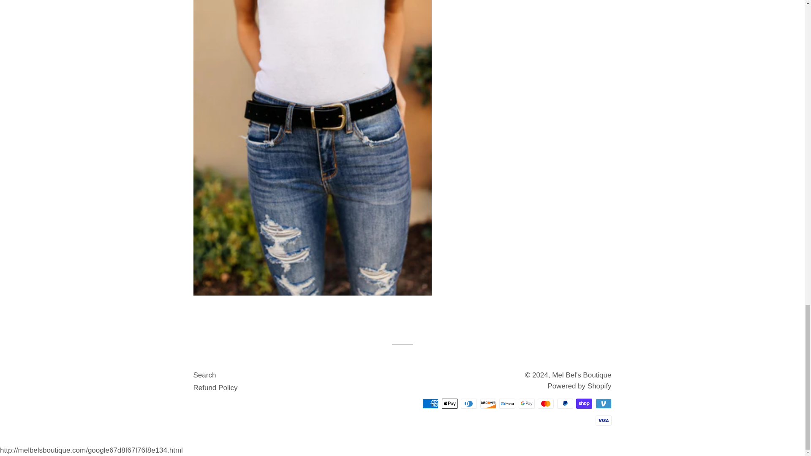  I want to click on Apple Pay, so click(450, 403).